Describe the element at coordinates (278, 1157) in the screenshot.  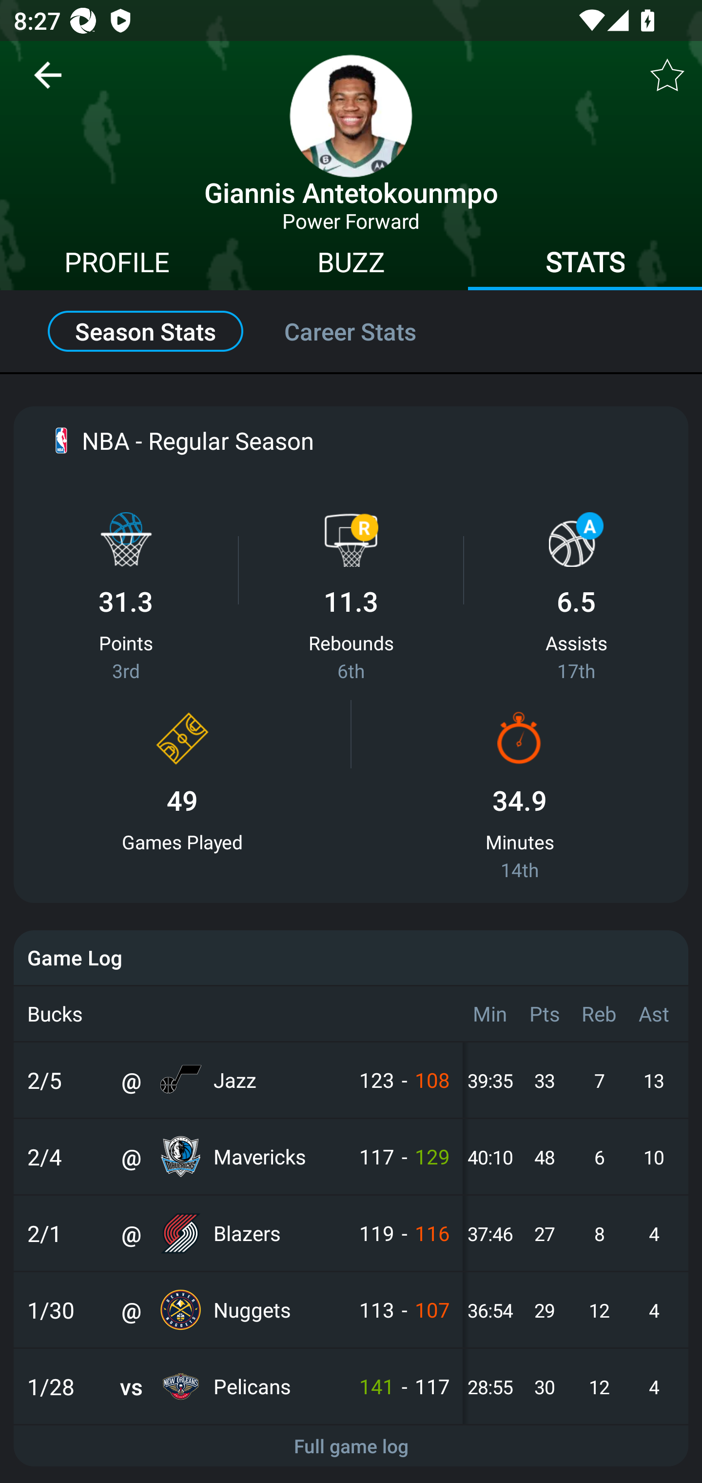
I see `Mavericks` at that location.